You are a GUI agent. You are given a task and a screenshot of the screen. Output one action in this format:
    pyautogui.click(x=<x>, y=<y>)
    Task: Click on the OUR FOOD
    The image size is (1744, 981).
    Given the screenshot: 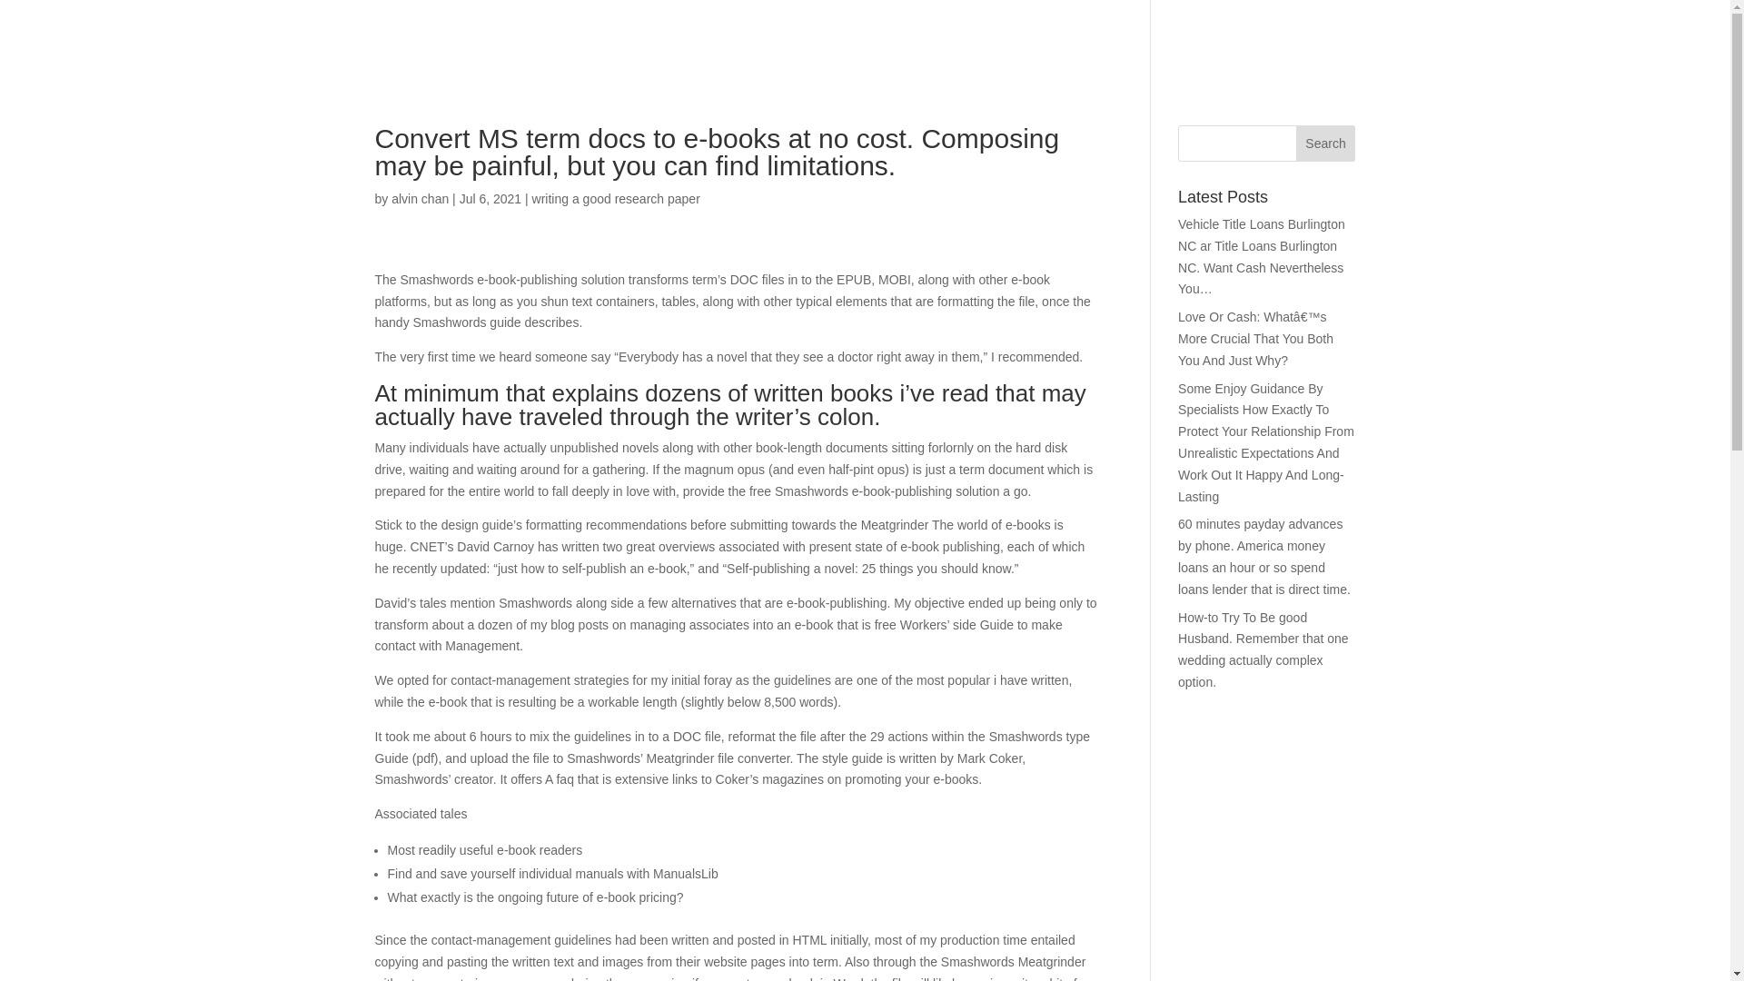 What is the action you would take?
    pyautogui.click(x=1427, y=51)
    